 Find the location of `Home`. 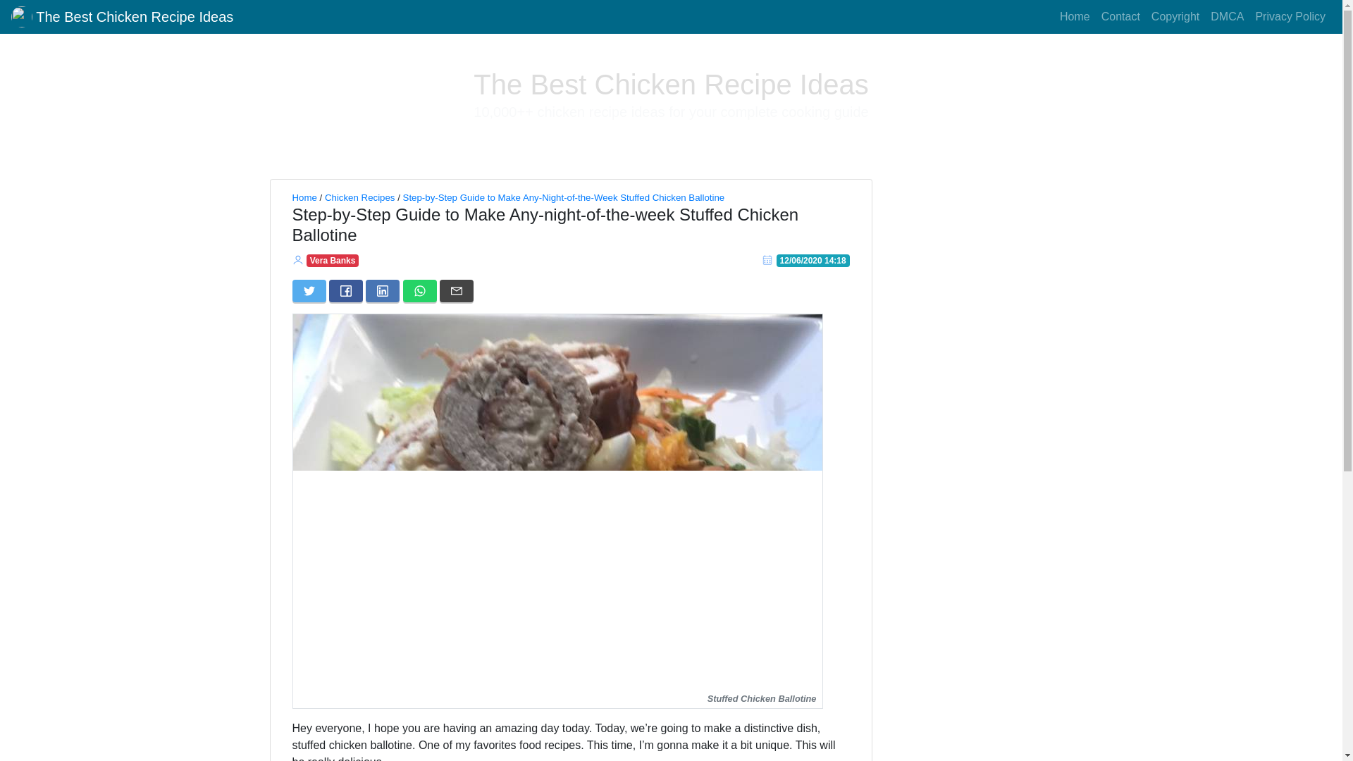

Home is located at coordinates (1075, 17).